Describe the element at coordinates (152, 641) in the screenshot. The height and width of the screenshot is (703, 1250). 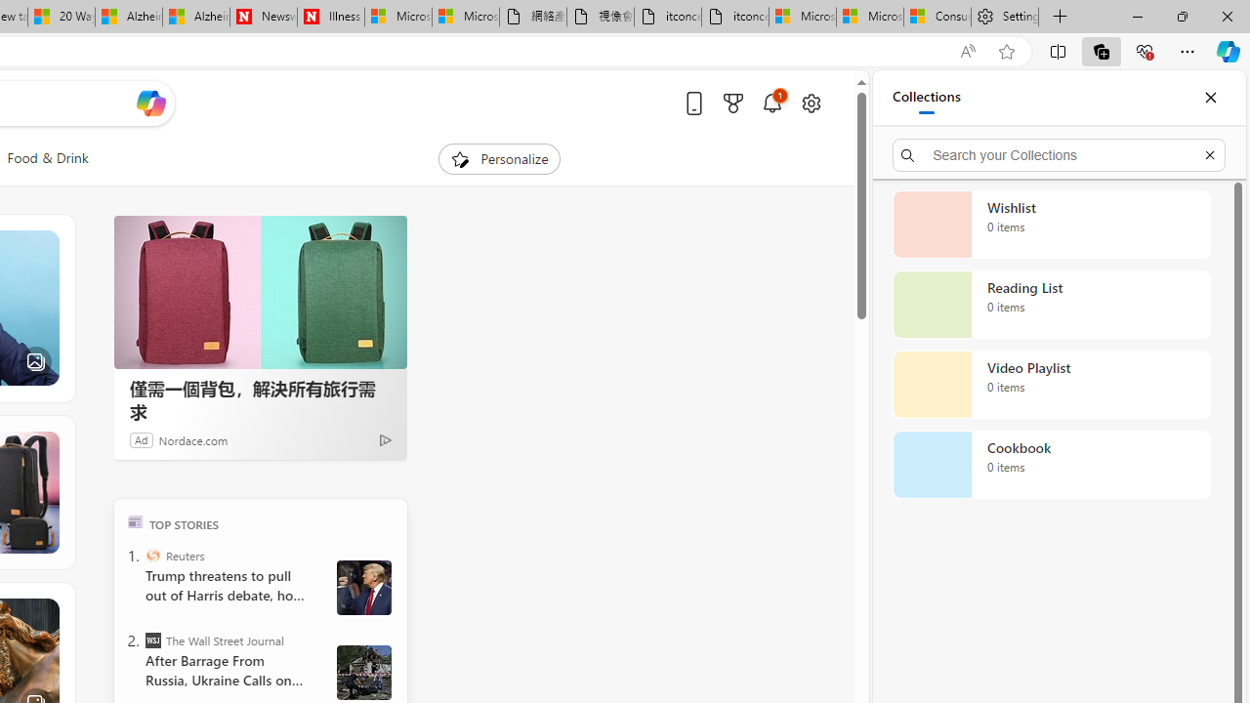
I see `The Wall Street Journal` at that location.